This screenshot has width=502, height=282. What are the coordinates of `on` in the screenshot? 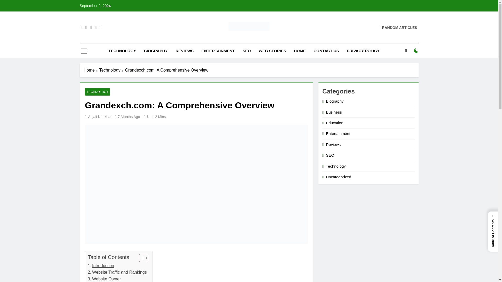 It's located at (416, 51).